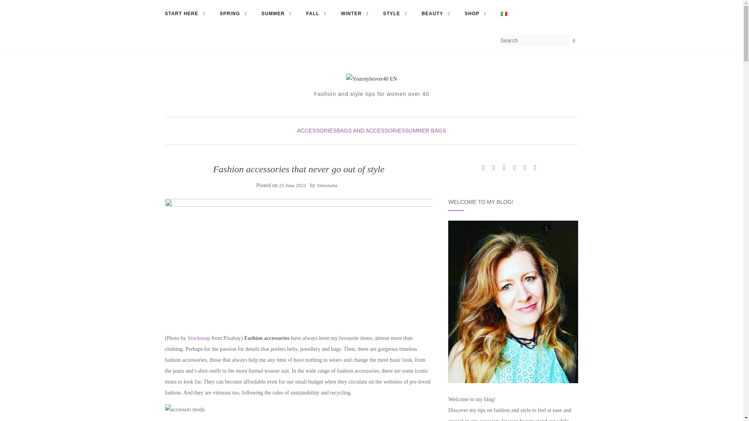  I want to click on Spring, so click(236, 14).